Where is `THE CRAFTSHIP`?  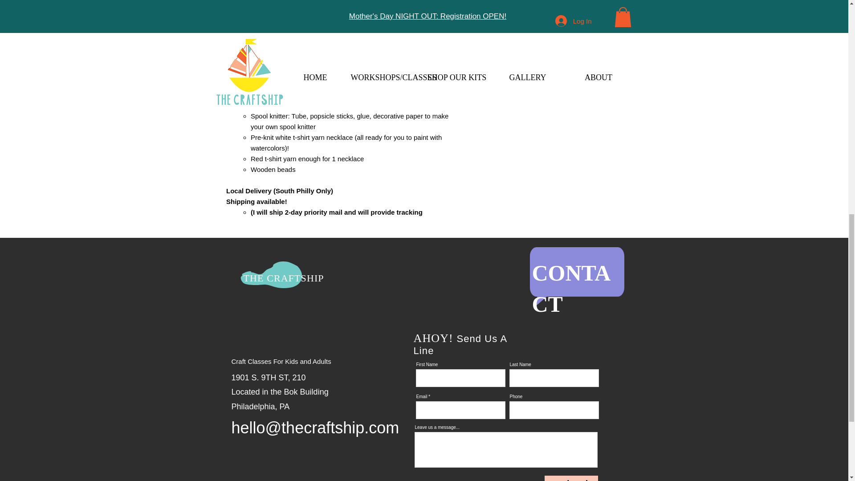
THE CRAFTSHIP is located at coordinates (283, 278).